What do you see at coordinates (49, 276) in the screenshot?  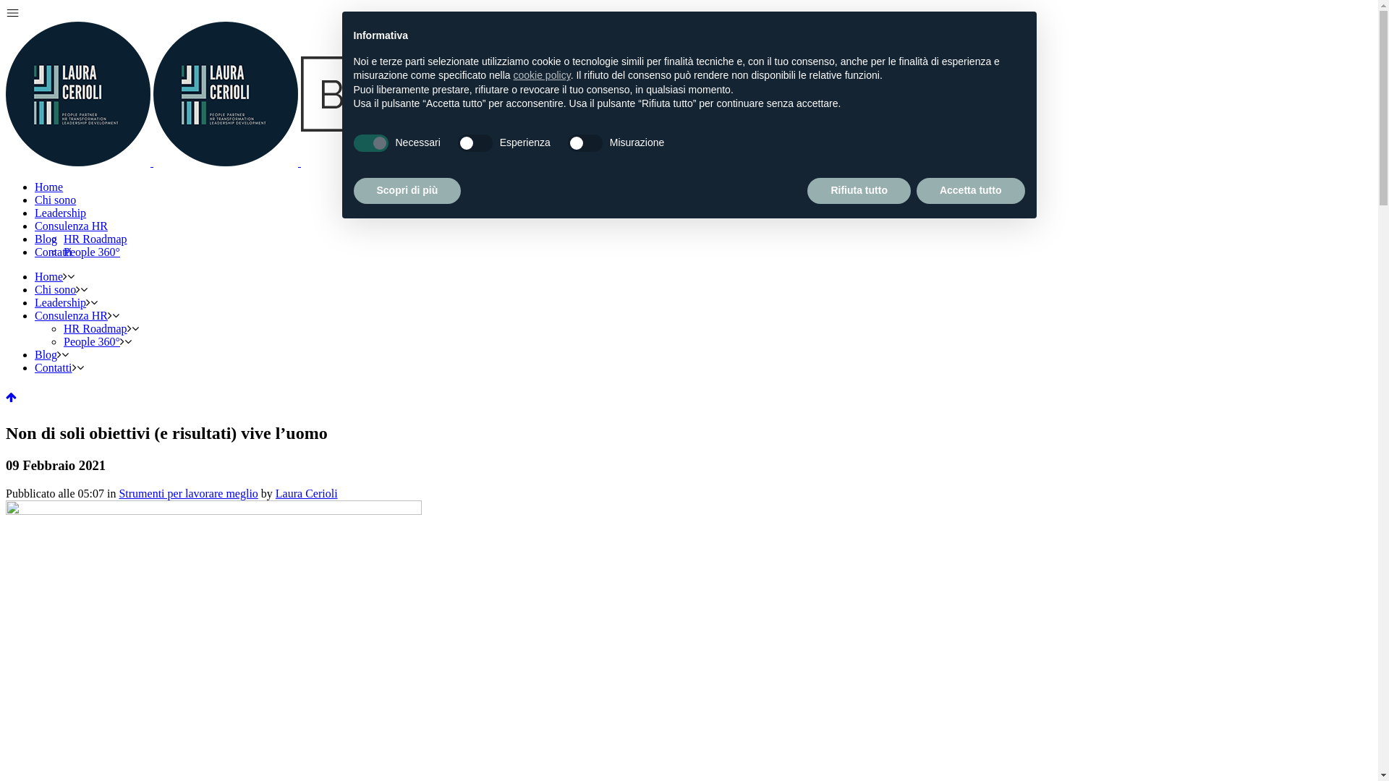 I see `Home` at bounding box center [49, 276].